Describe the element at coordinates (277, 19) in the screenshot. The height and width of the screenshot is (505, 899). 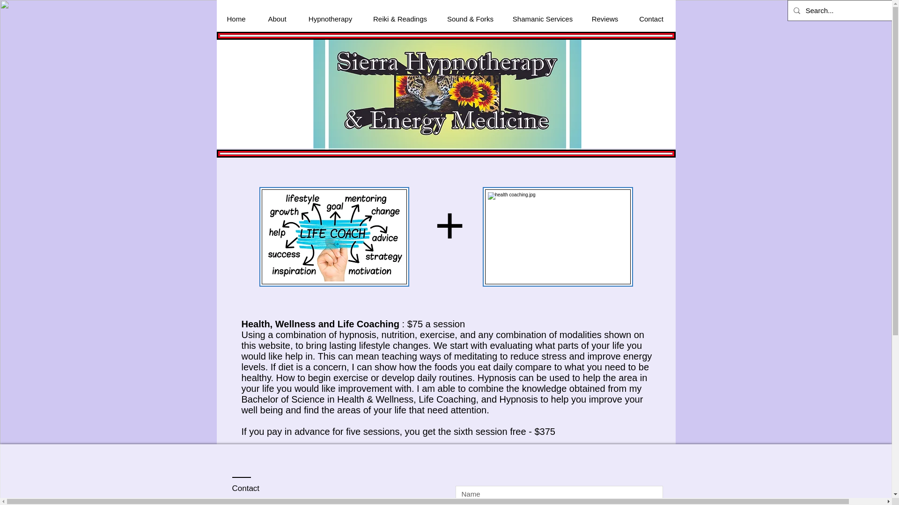
I see `About` at that location.